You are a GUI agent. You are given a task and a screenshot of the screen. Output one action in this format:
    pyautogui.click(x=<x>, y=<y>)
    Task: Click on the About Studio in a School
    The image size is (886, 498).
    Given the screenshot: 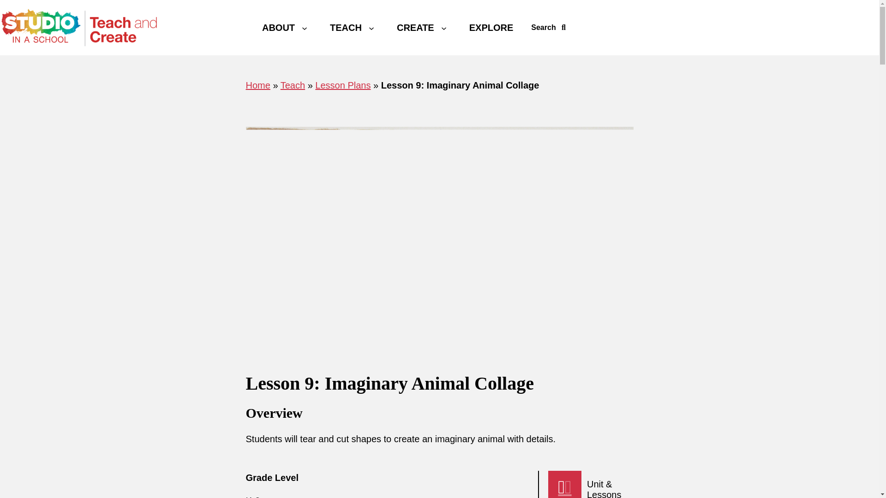 What is the action you would take?
    pyautogui.click(x=278, y=27)
    